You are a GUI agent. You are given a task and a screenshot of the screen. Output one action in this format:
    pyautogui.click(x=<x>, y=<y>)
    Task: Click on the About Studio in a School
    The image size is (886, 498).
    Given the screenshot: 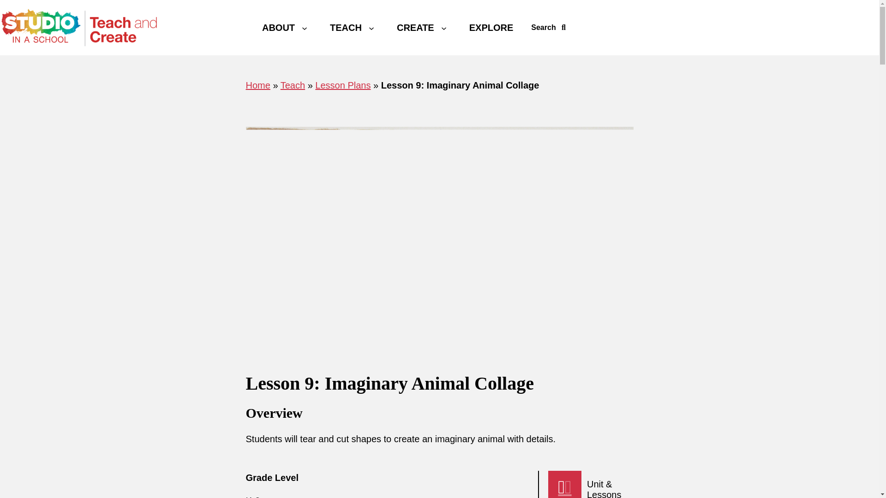 What is the action you would take?
    pyautogui.click(x=278, y=27)
    